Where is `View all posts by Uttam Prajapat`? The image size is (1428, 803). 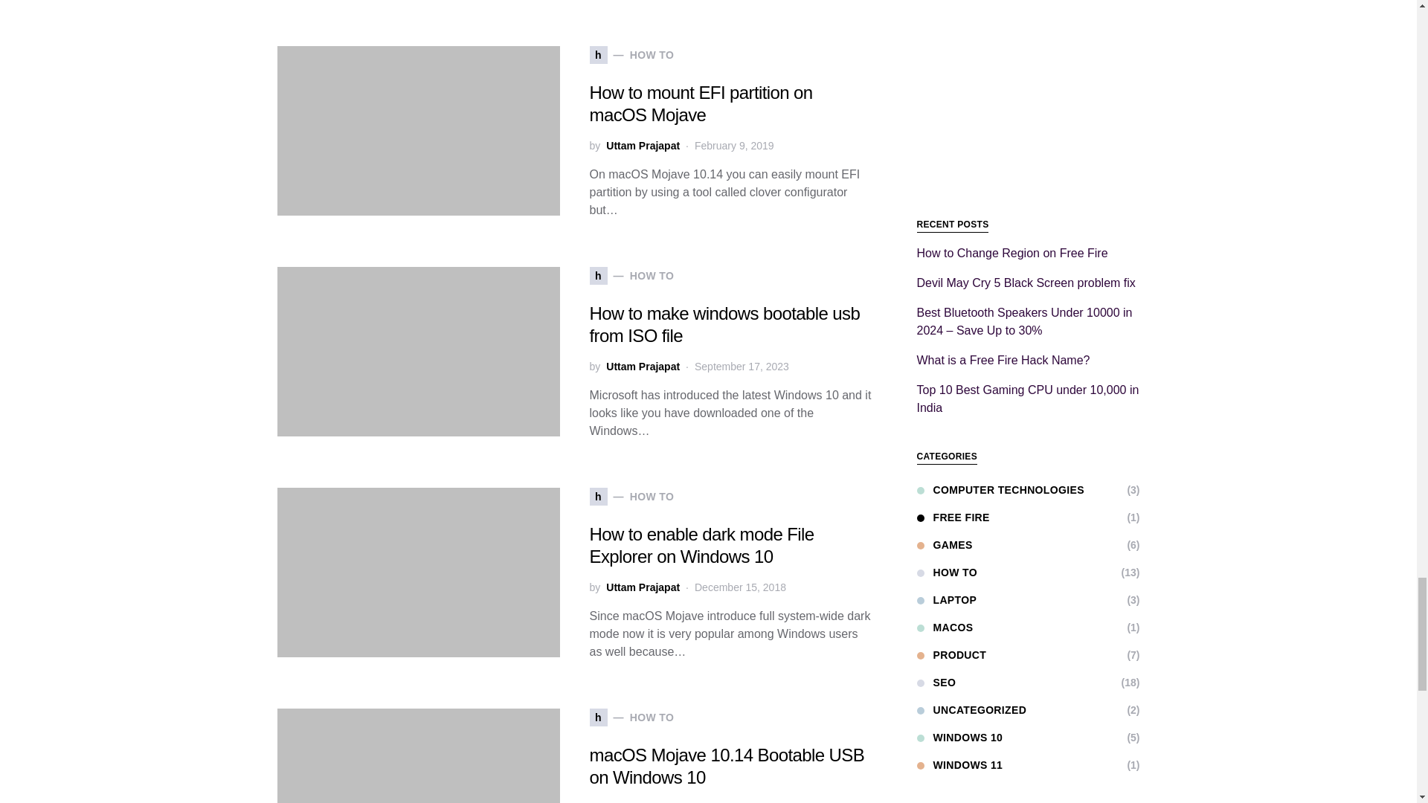 View all posts by Uttam Prajapat is located at coordinates (643, 367).